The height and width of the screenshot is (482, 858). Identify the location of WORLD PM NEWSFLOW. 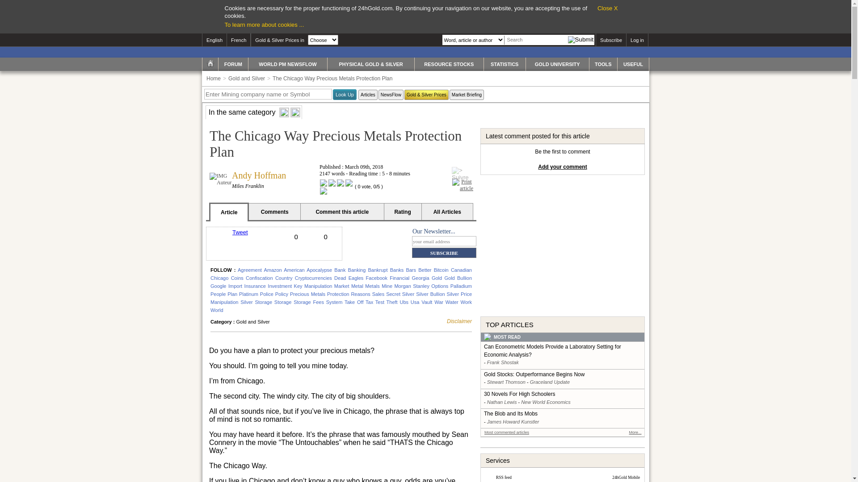
(288, 64).